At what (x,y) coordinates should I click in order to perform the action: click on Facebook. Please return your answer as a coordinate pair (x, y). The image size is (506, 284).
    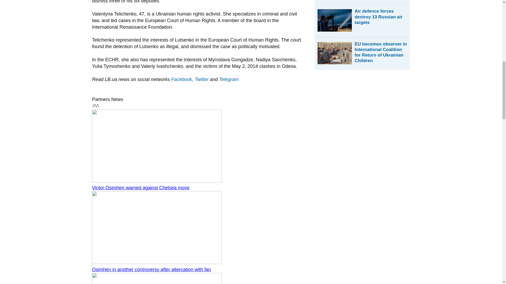
    Looking at the image, I should click on (181, 79).